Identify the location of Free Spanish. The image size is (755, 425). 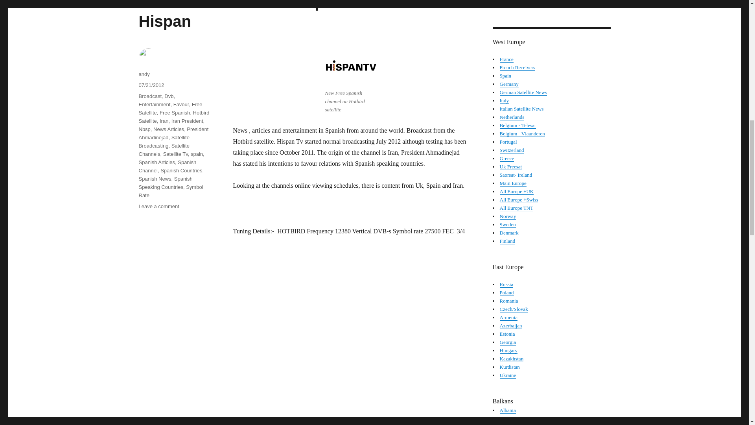
(175, 113).